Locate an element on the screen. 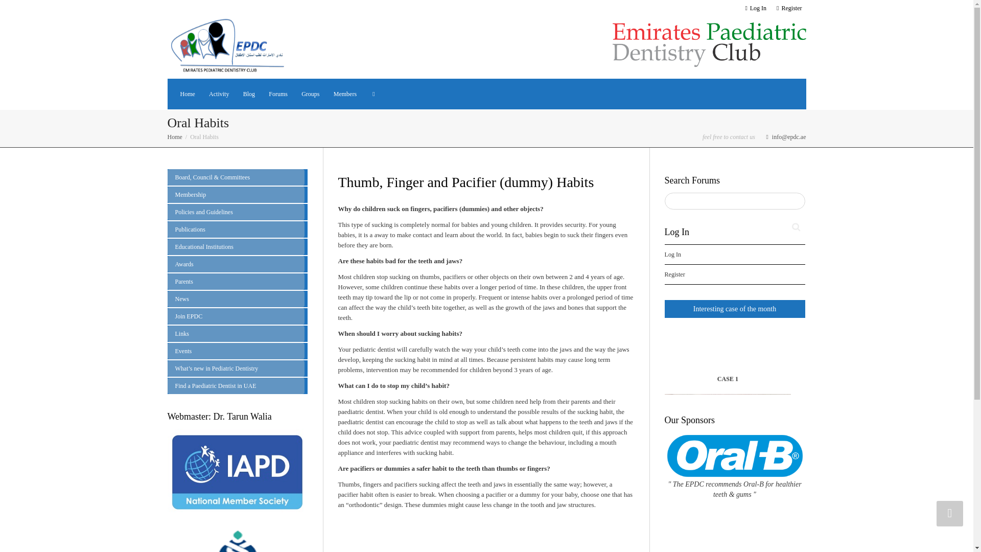  Forums is located at coordinates (278, 94).